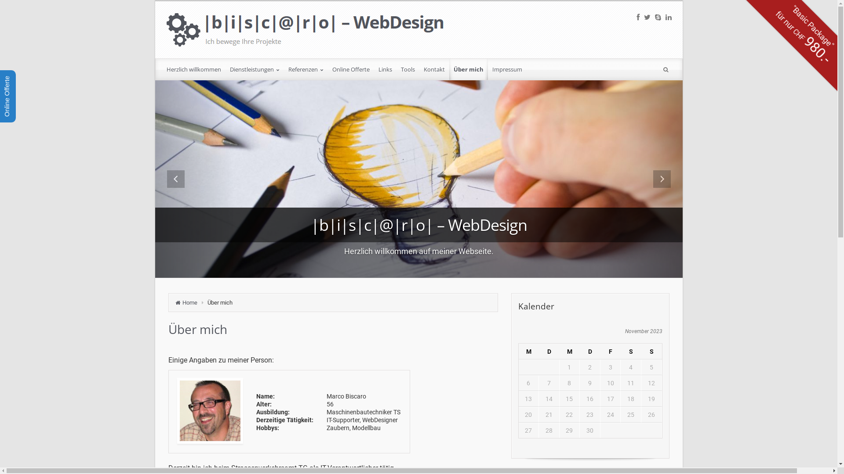  I want to click on Referenzen, so click(306, 69).